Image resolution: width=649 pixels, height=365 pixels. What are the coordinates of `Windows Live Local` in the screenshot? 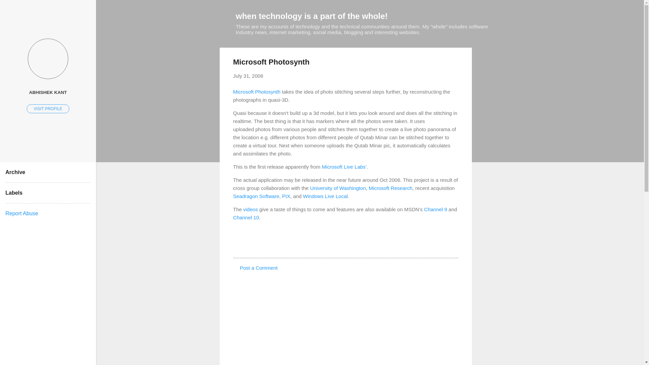 It's located at (325, 196).